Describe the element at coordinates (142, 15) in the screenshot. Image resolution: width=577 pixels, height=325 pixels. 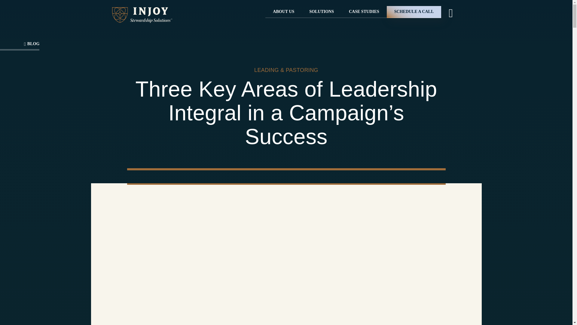
I see `Injoy Stewardship Solutions` at that location.